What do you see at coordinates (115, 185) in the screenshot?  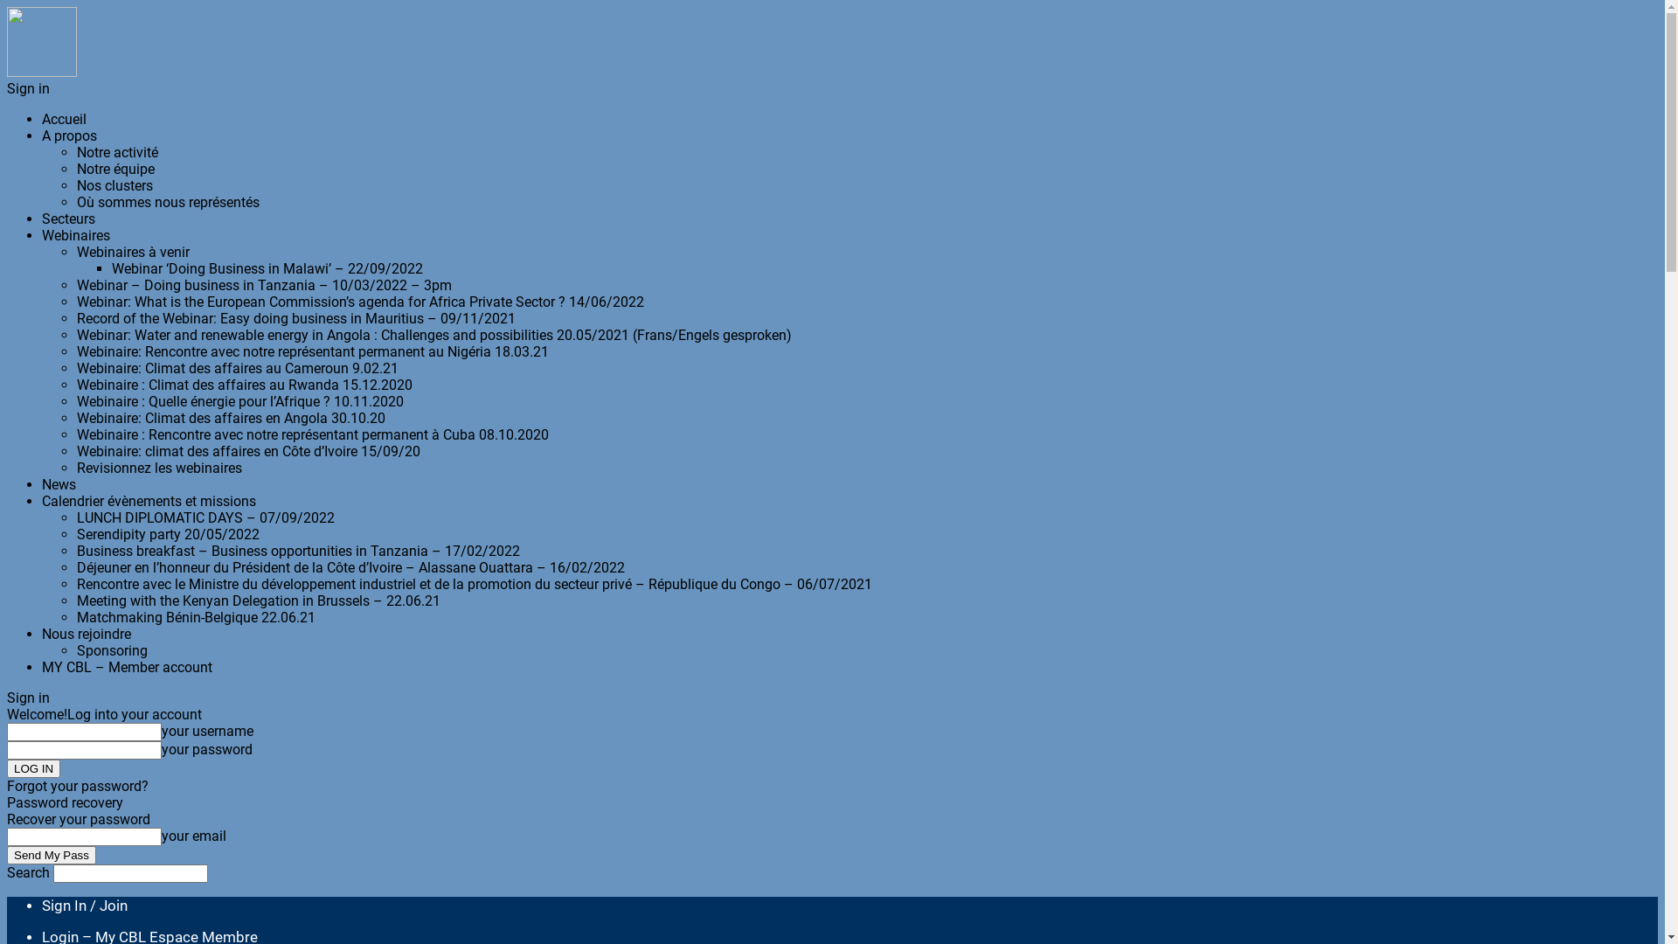 I see `Nos clusters` at bounding box center [115, 185].